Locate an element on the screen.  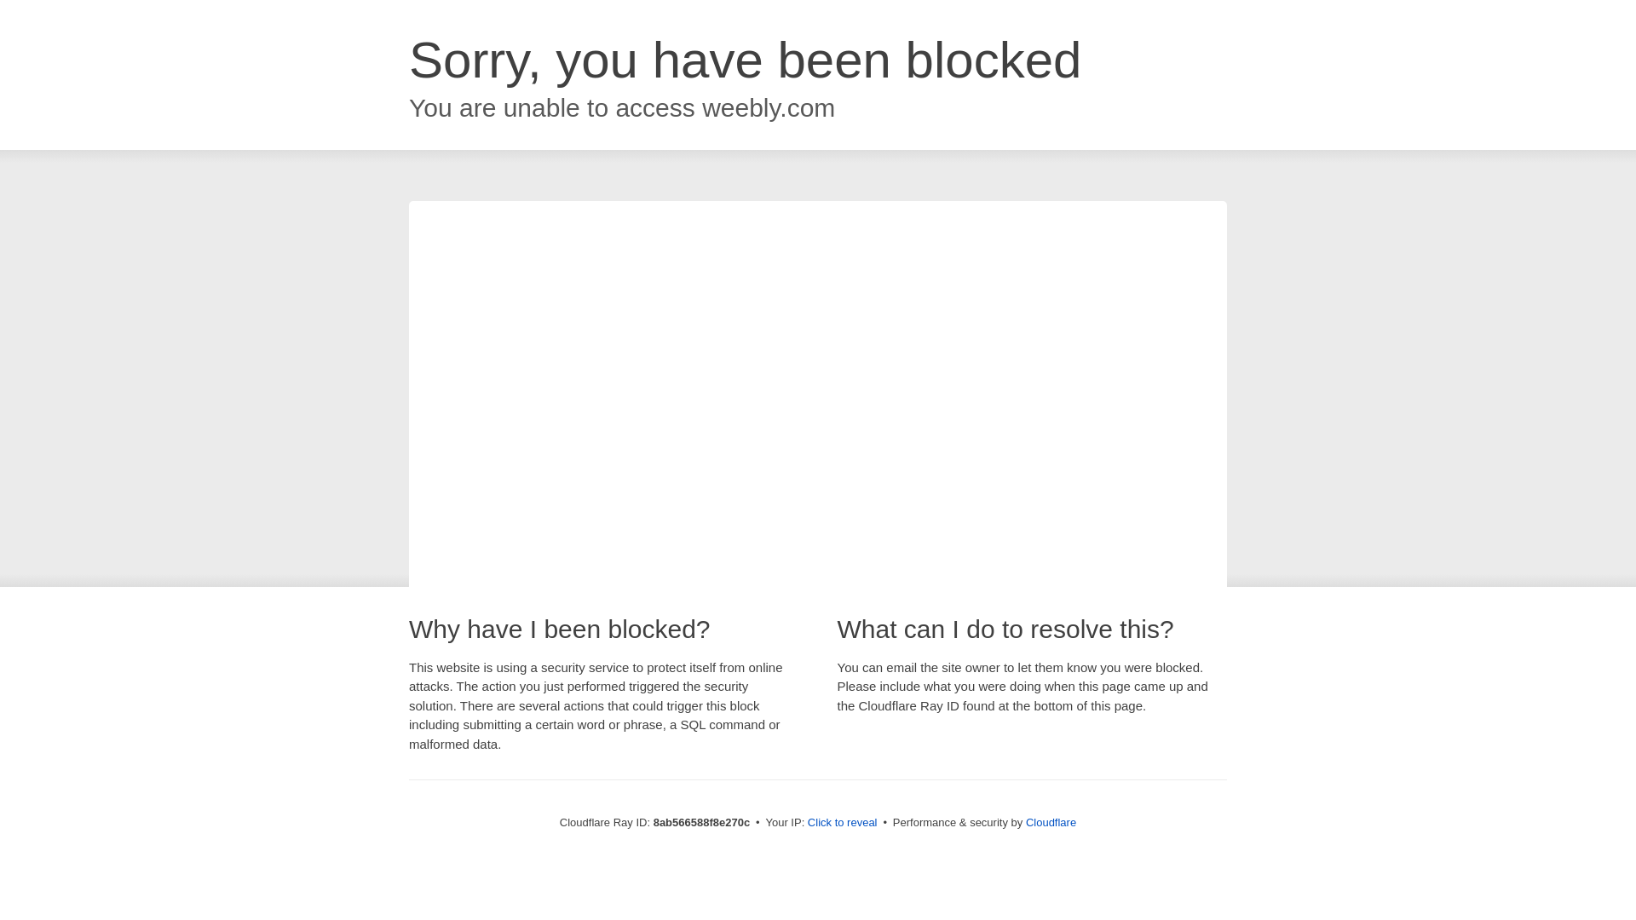
Cloudflare is located at coordinates (1051, 822).